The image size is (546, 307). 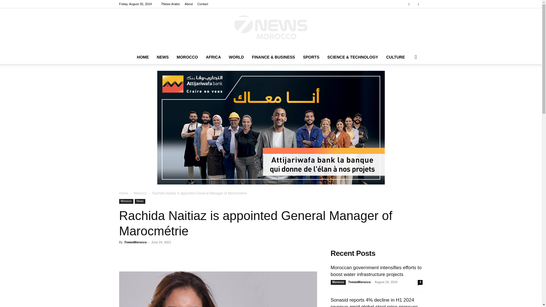 I want to click on MOROCCO, so click(x=187, y=57).